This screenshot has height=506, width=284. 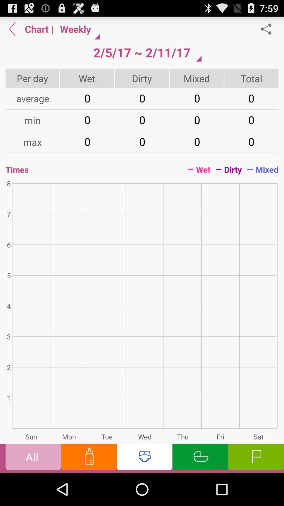 What do you see at coordinates (12, 29) in the screenshot?
I see `go back` at bounding box center [12, 29].